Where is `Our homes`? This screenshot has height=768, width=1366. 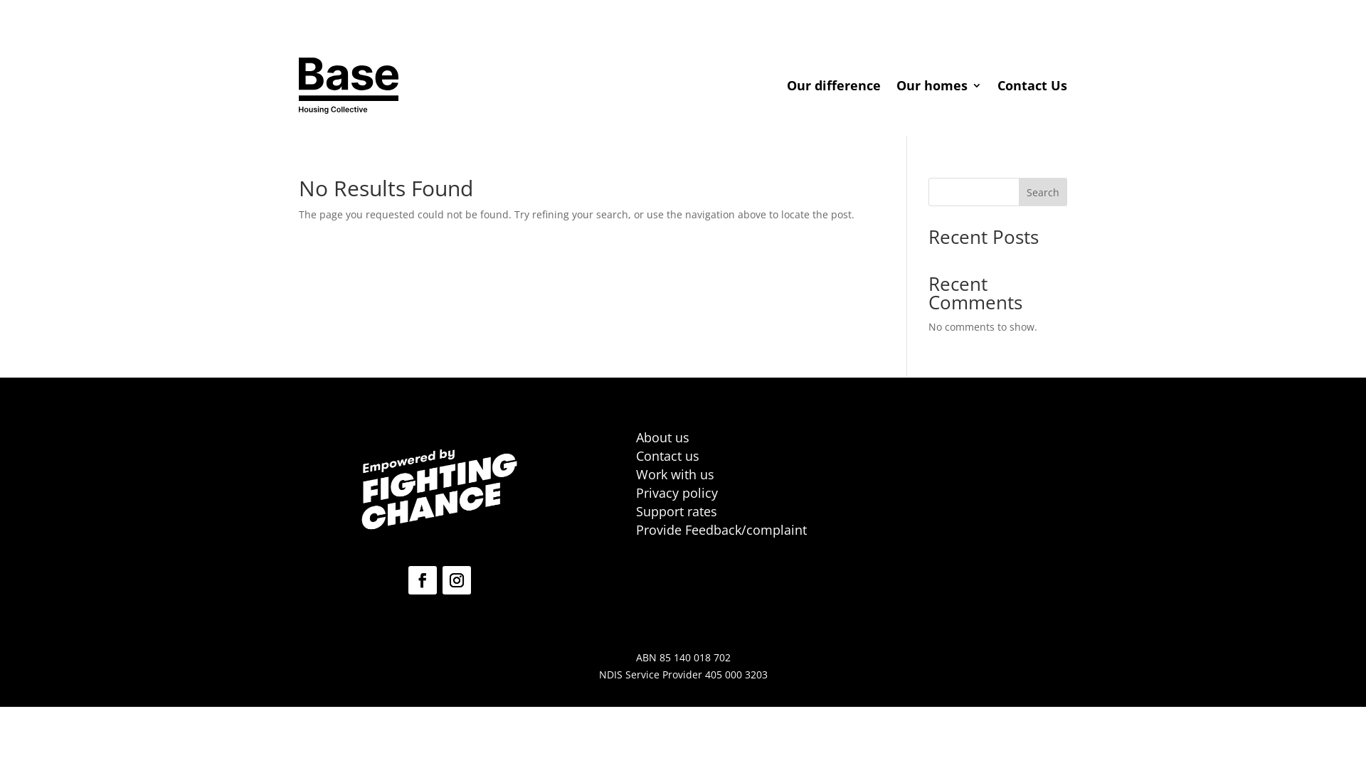 Our homes is located at coordinates (939, 85).